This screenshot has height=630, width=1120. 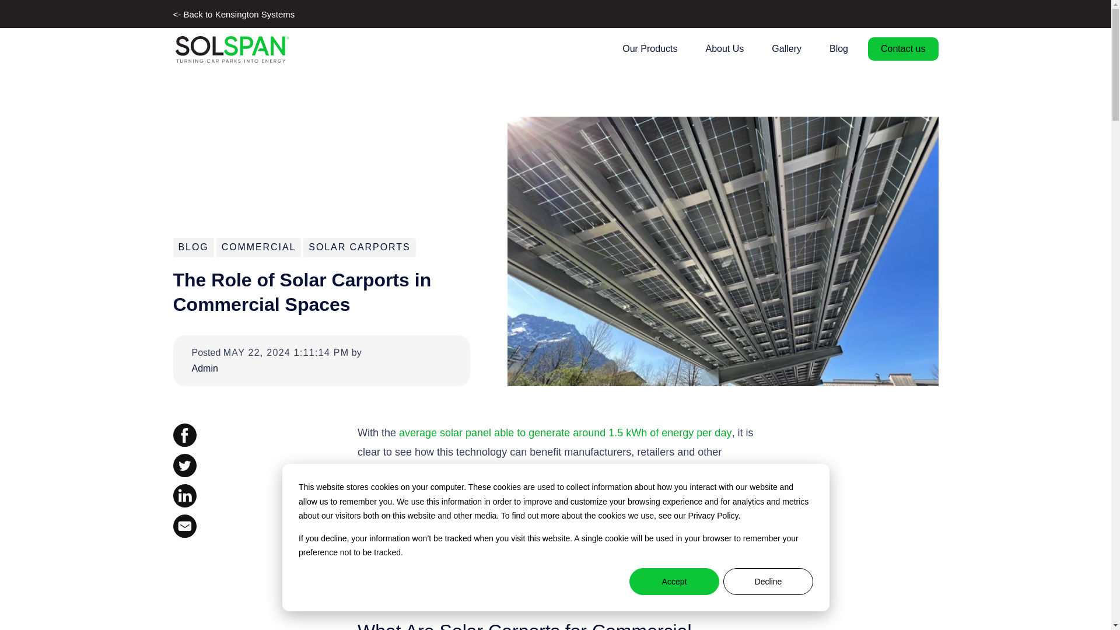 I want to click on About Us, so click(x=724, y=48).